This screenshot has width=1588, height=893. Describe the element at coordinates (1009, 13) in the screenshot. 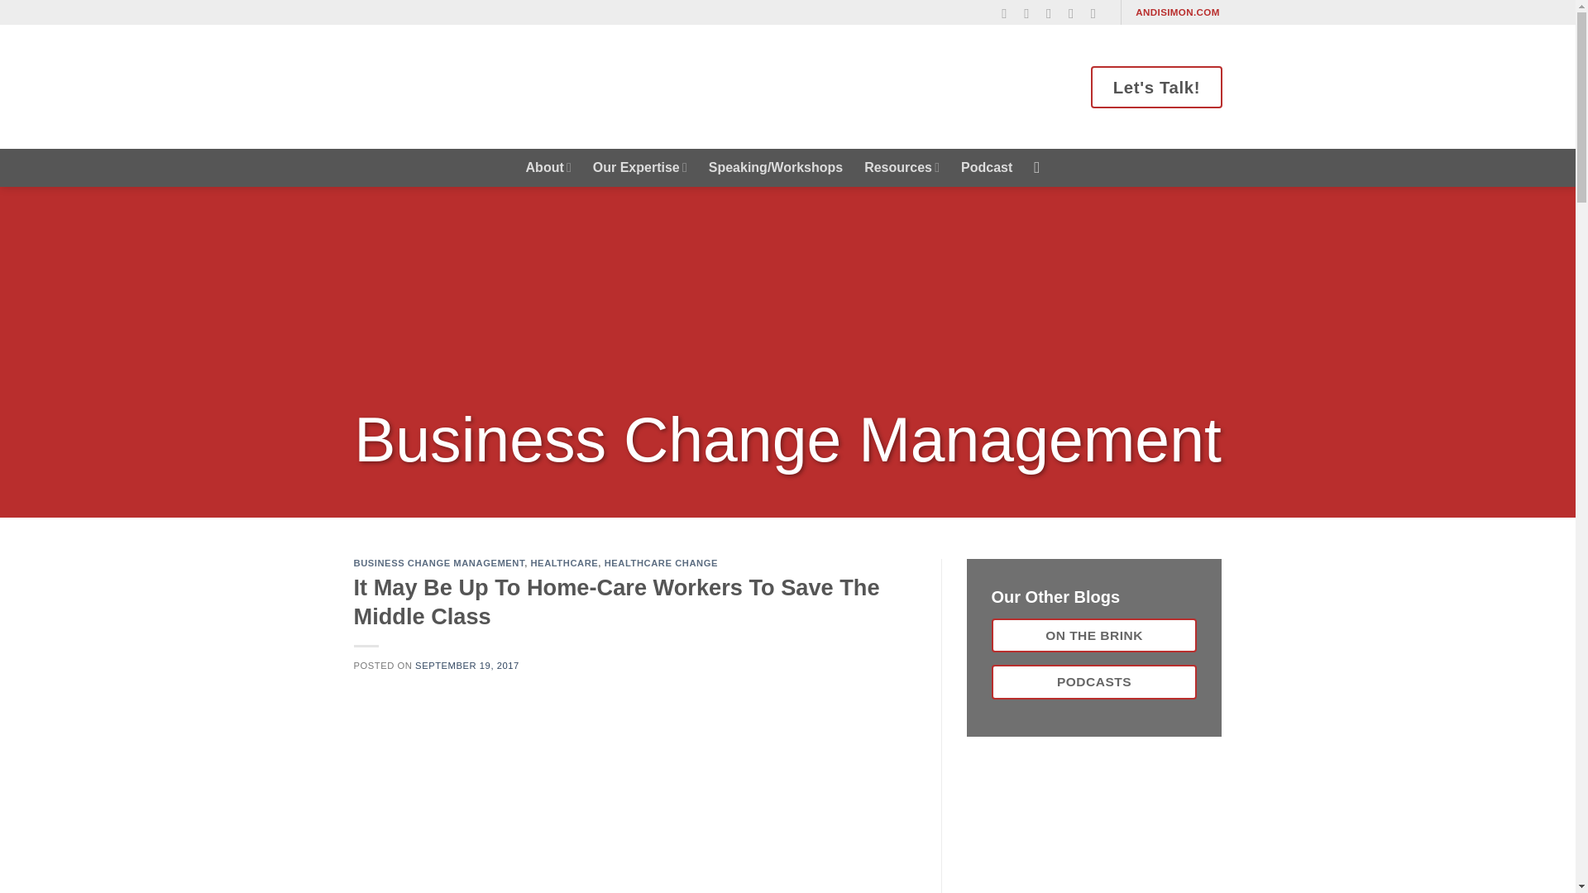

I see `Follow on Facebook` at that location.